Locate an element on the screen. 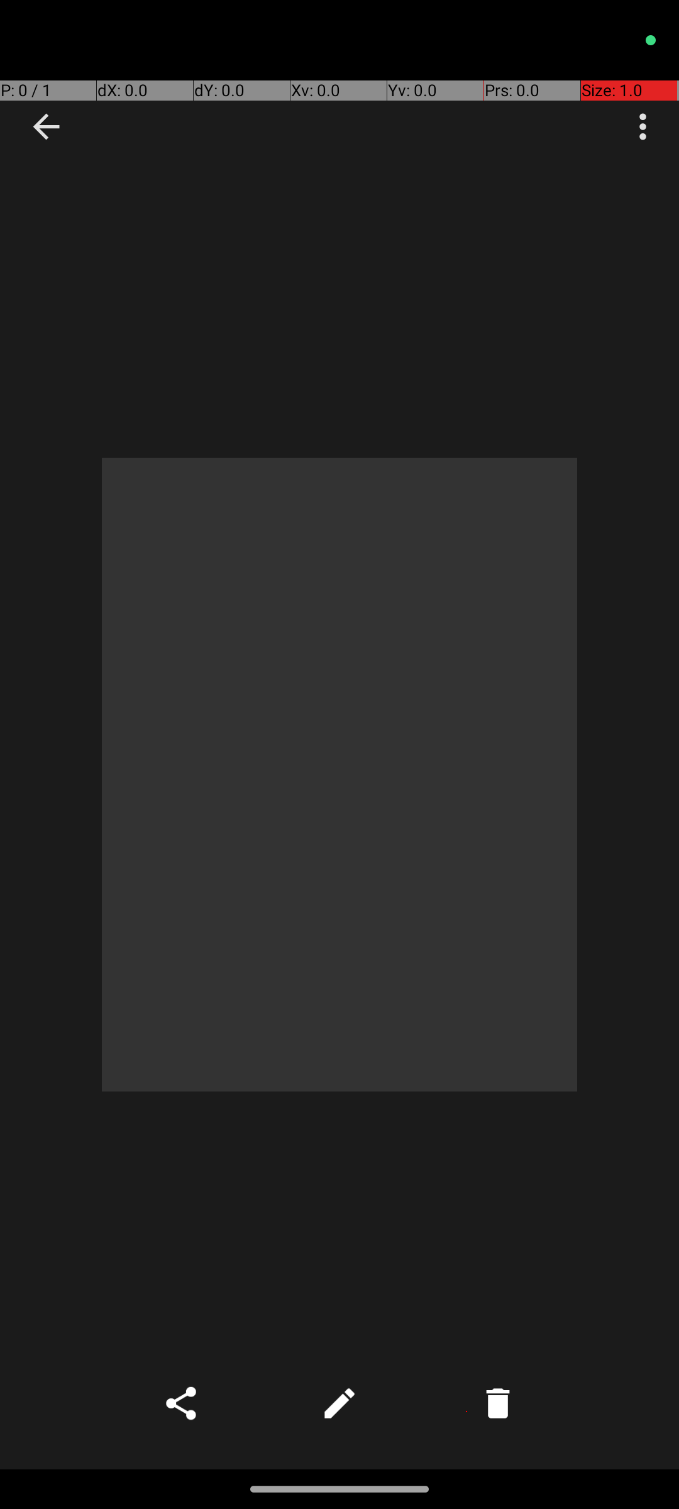  Photo taken on Oct 15, 2023 15:34:17 is located at coordinates (339, 775).